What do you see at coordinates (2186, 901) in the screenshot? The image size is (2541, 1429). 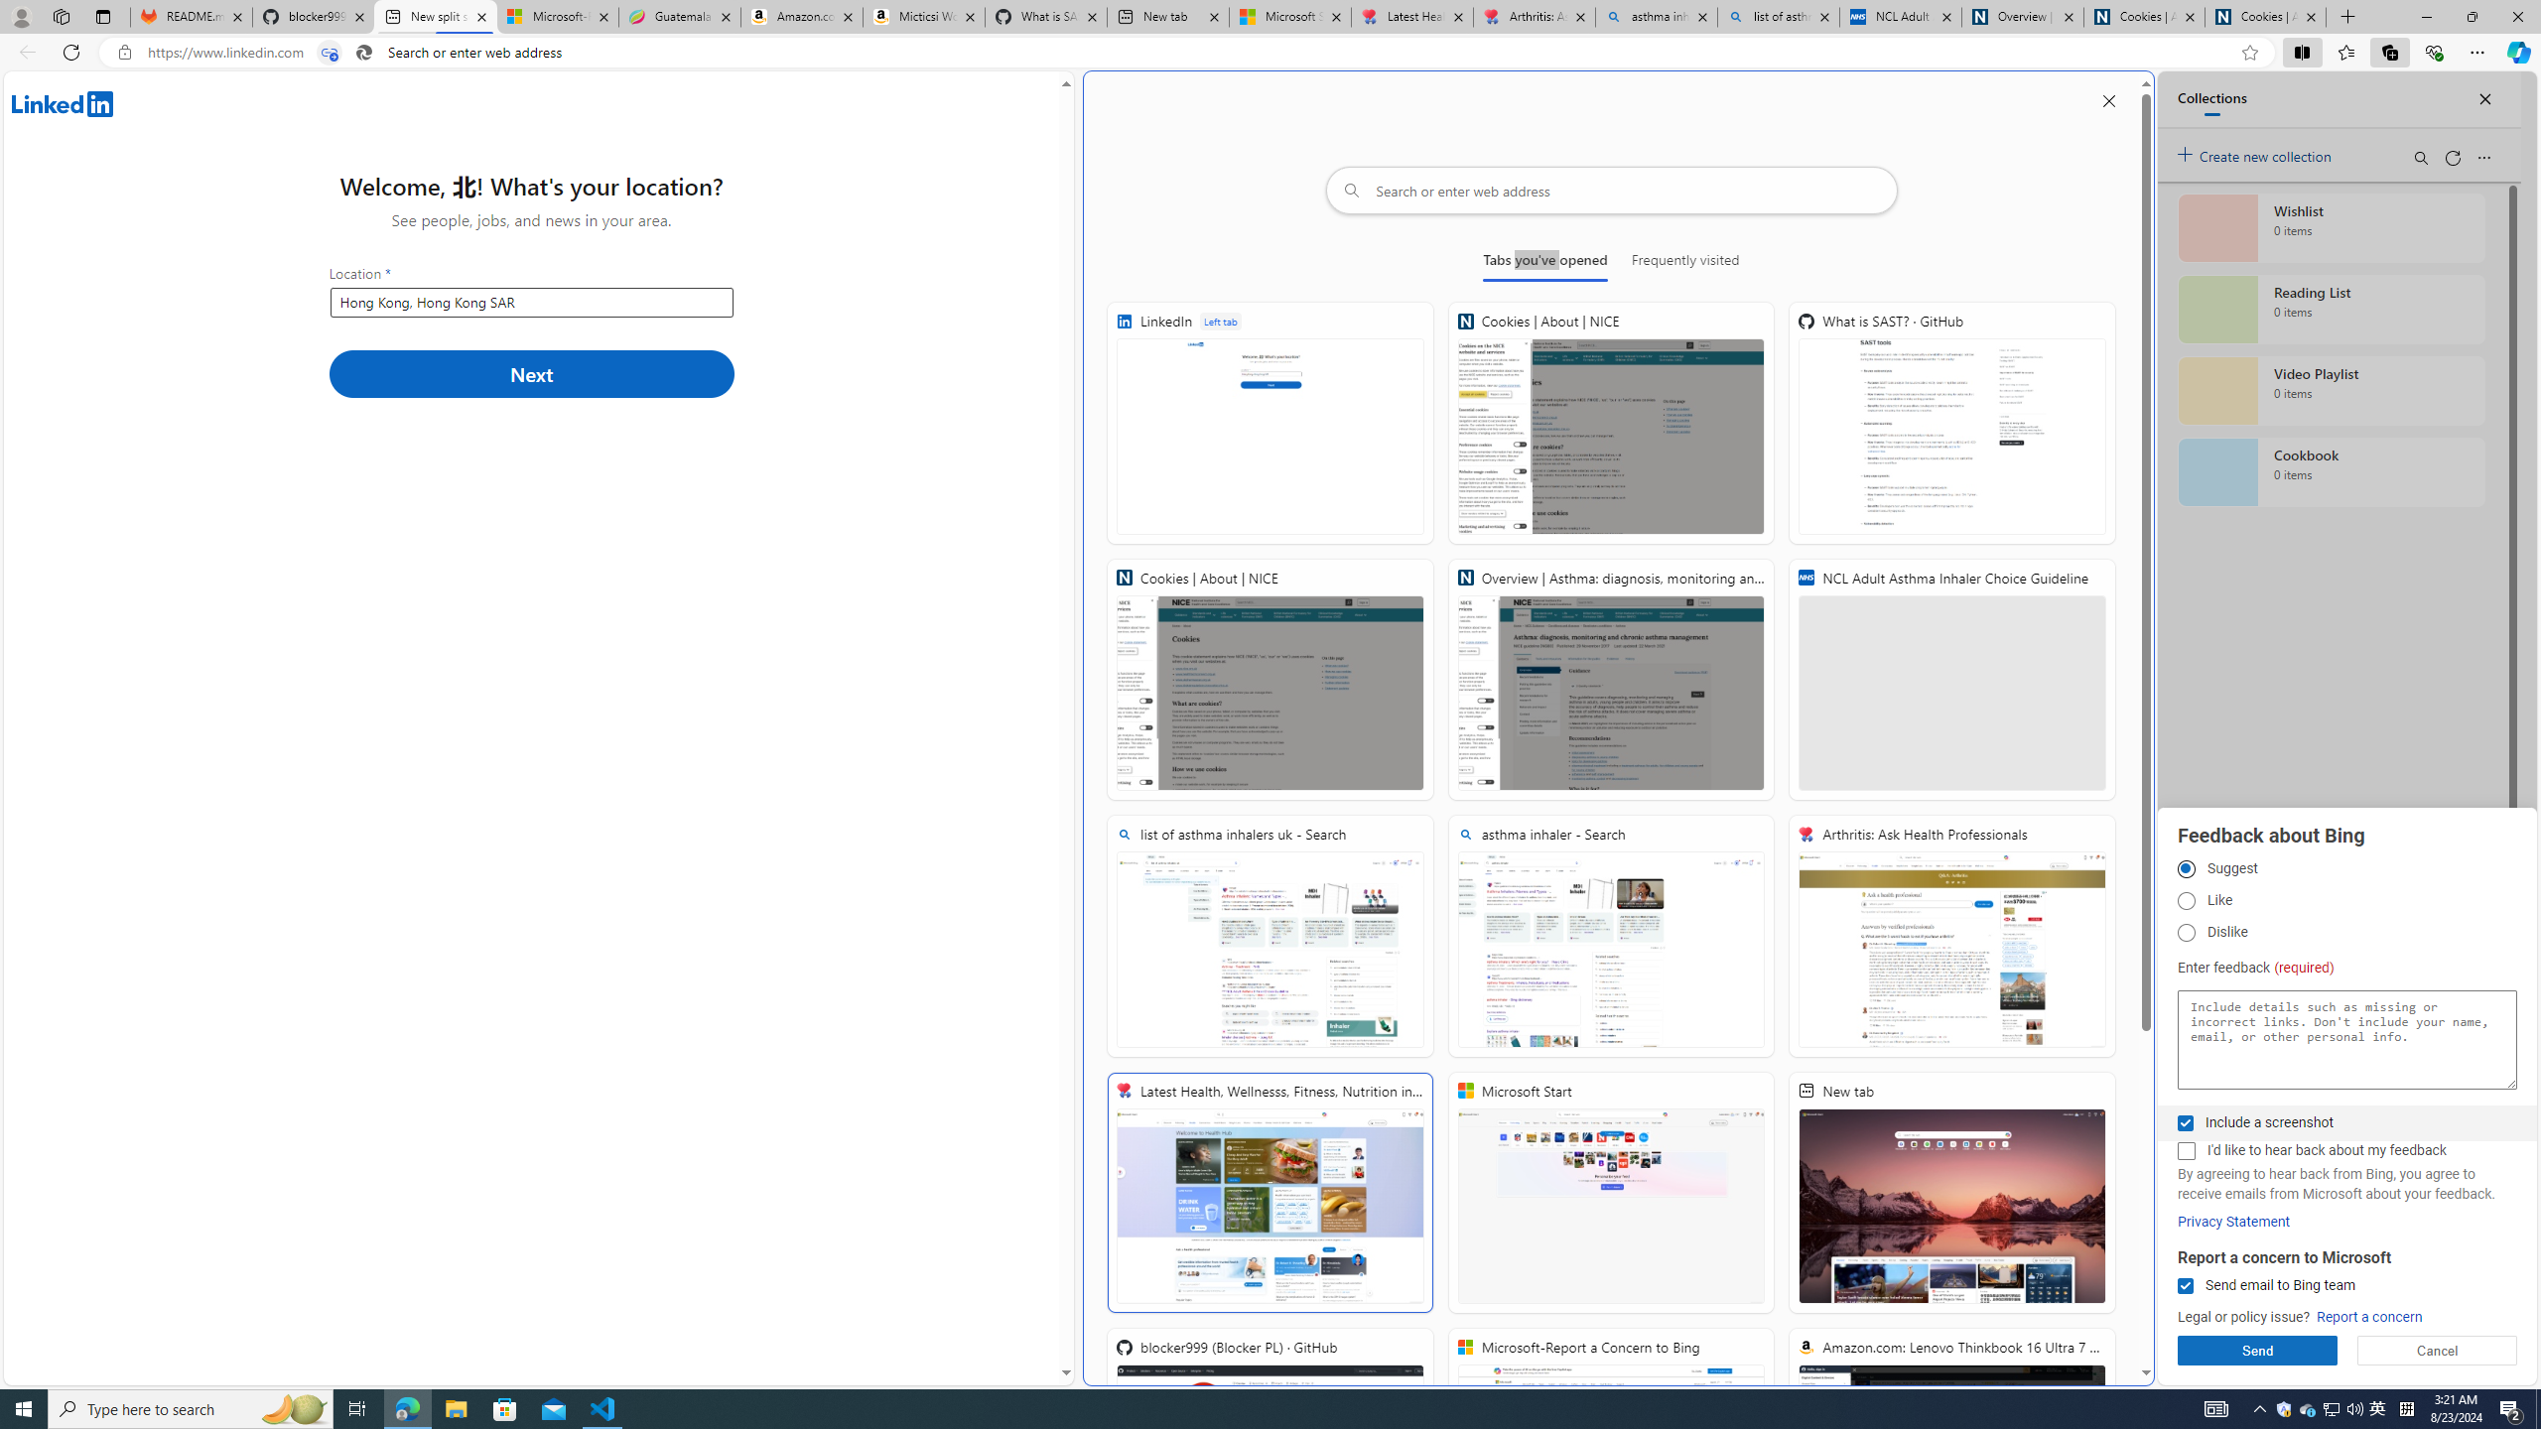 I see `Like` at bounding box center [2186, 901].